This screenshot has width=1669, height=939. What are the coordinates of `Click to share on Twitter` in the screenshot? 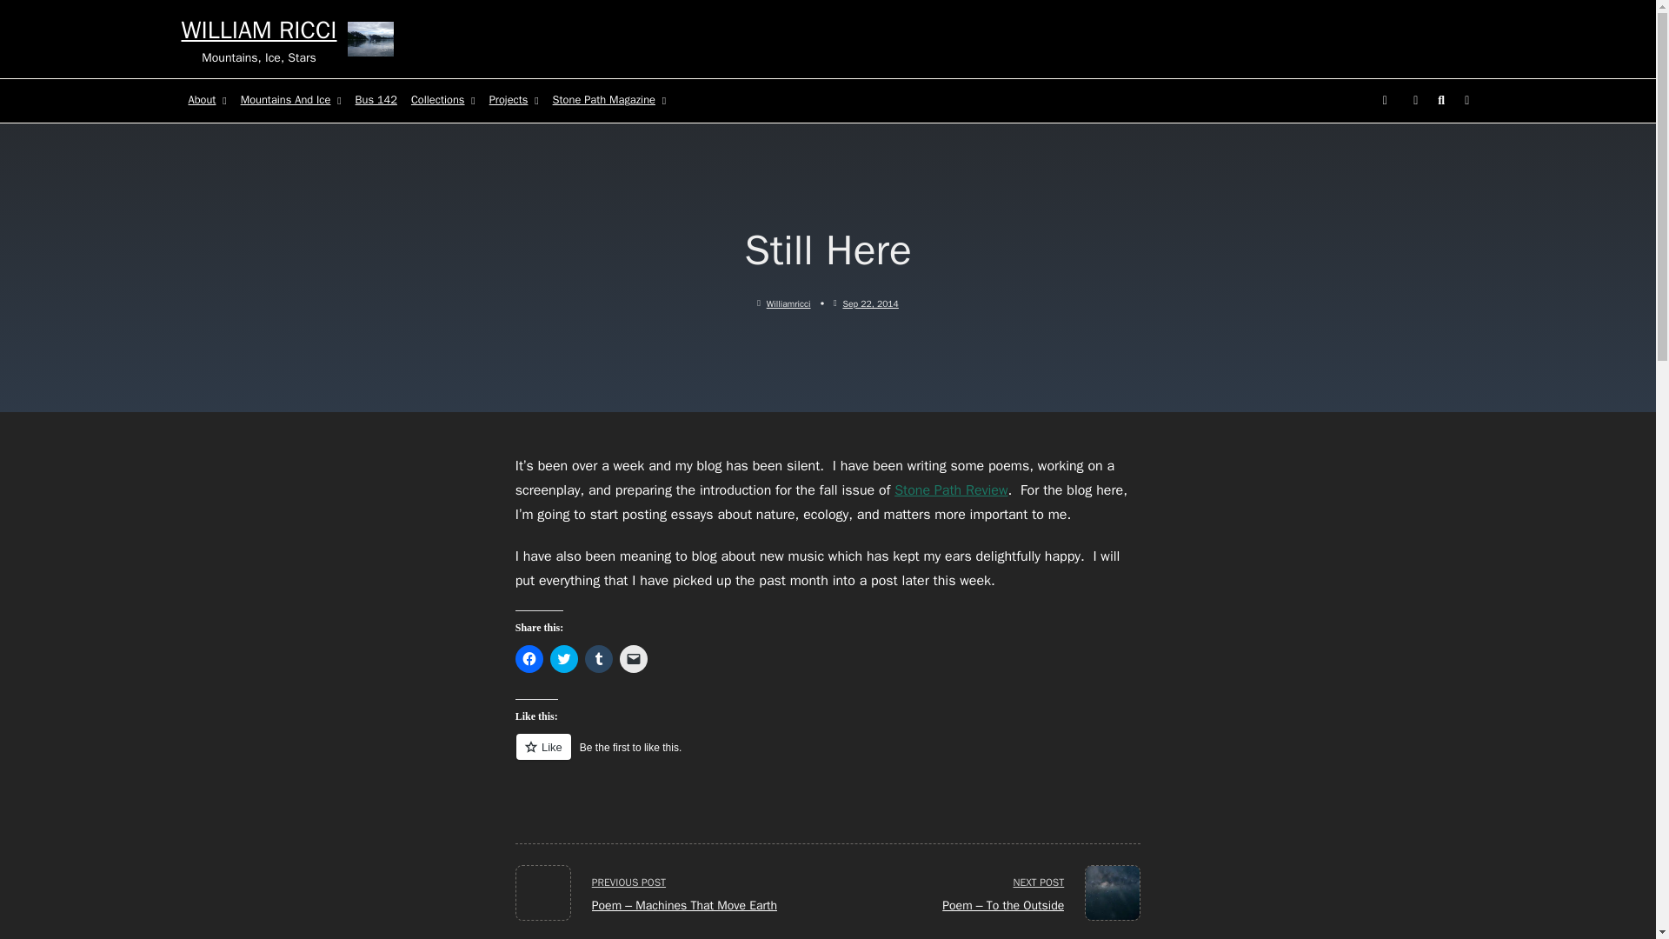 It's located at (563, 659).